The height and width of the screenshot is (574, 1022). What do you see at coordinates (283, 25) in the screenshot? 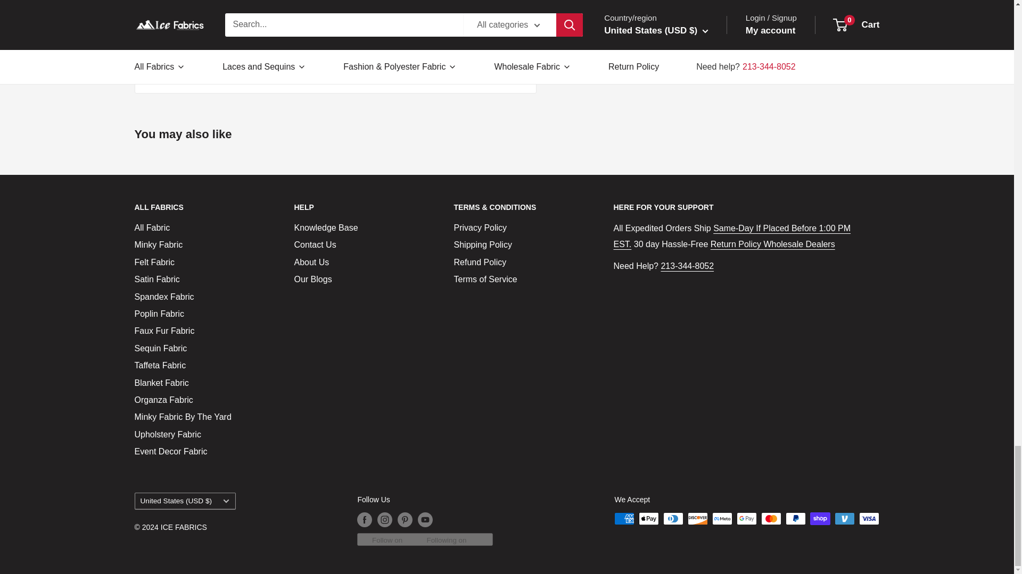
I see `Instagram - IceFabrics` at bounding box center [283, 25].